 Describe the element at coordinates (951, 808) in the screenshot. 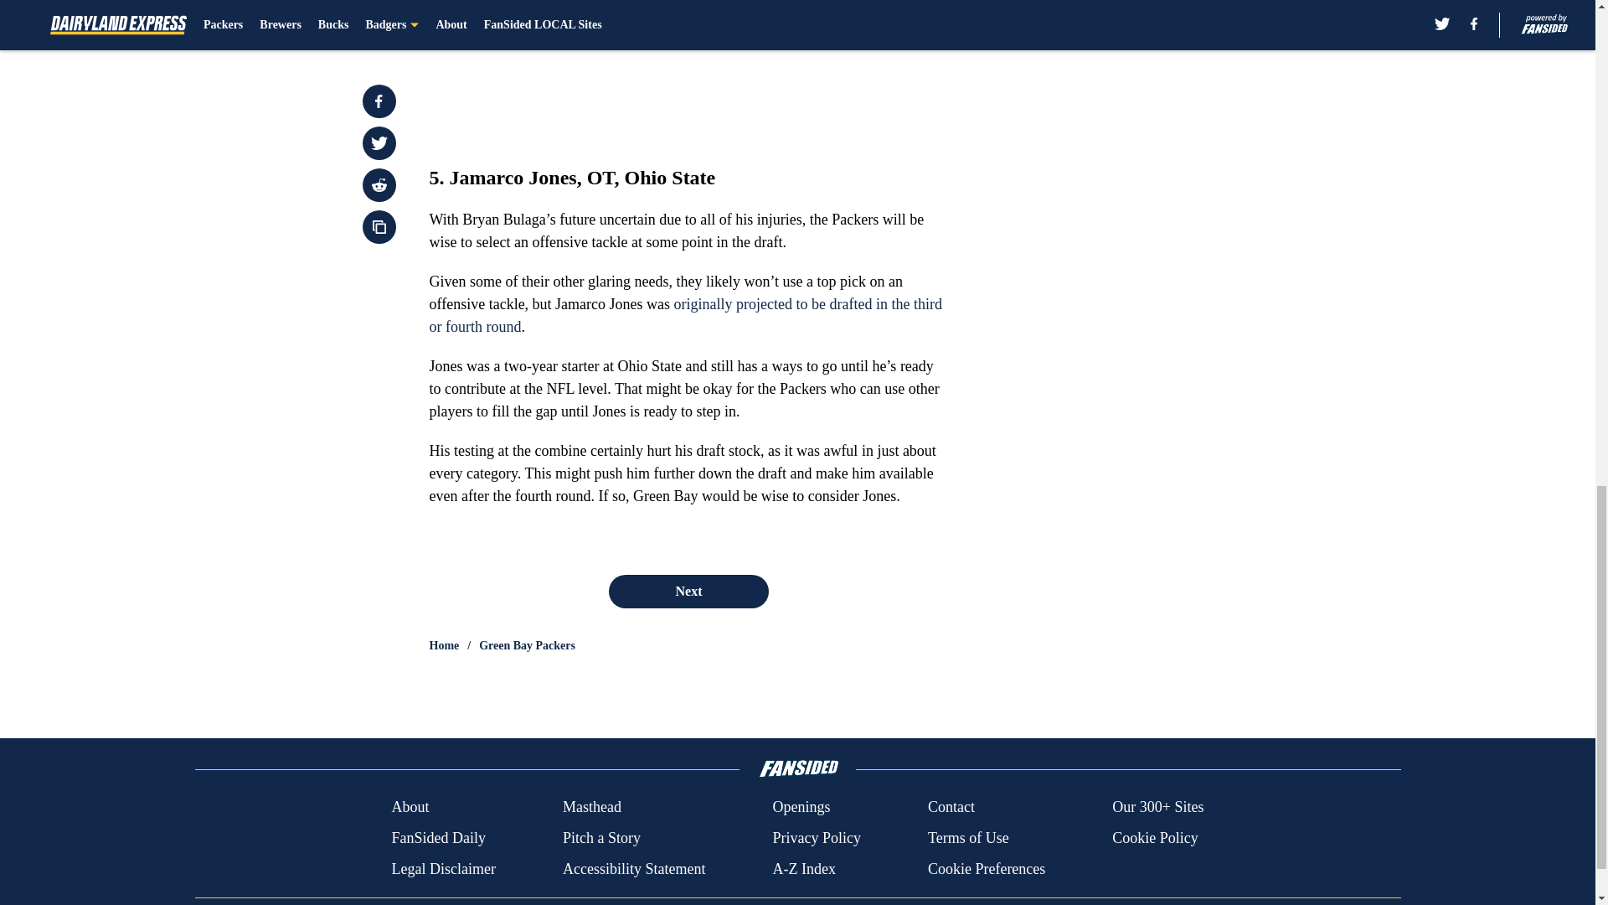

I see `Contact` at that location.